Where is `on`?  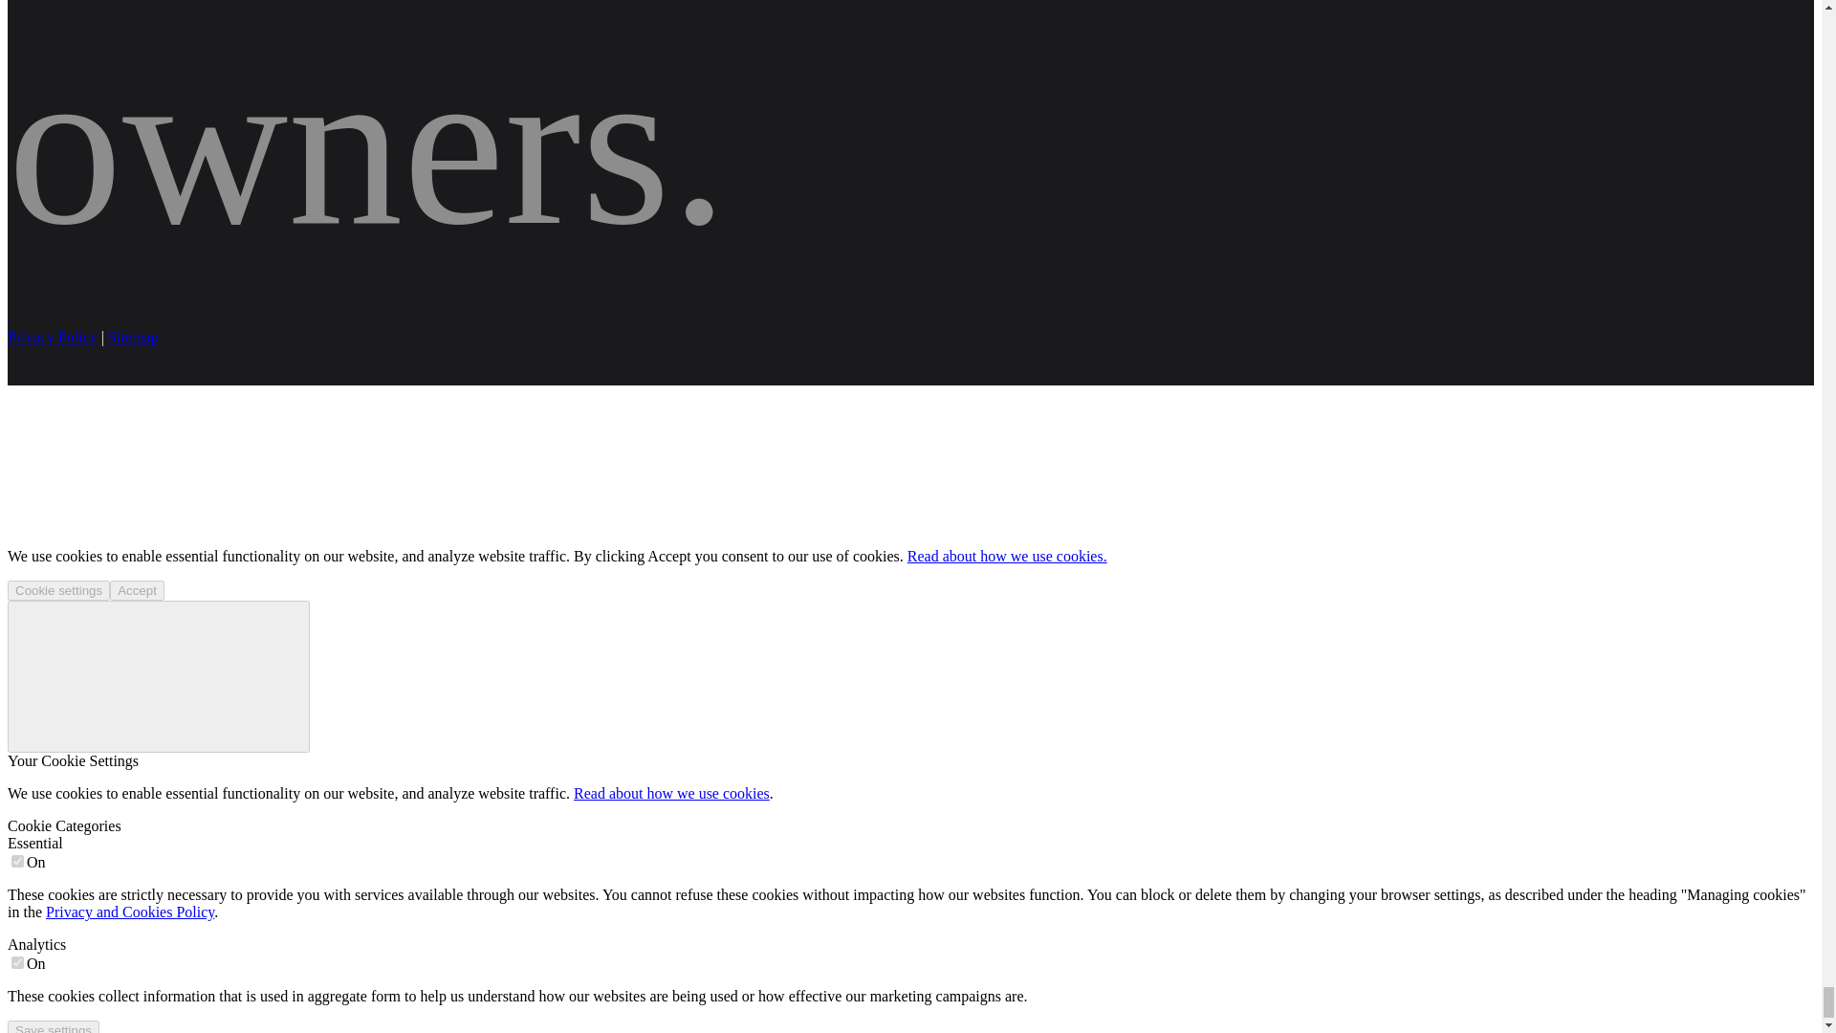
on is located at coordinates (17, 861).